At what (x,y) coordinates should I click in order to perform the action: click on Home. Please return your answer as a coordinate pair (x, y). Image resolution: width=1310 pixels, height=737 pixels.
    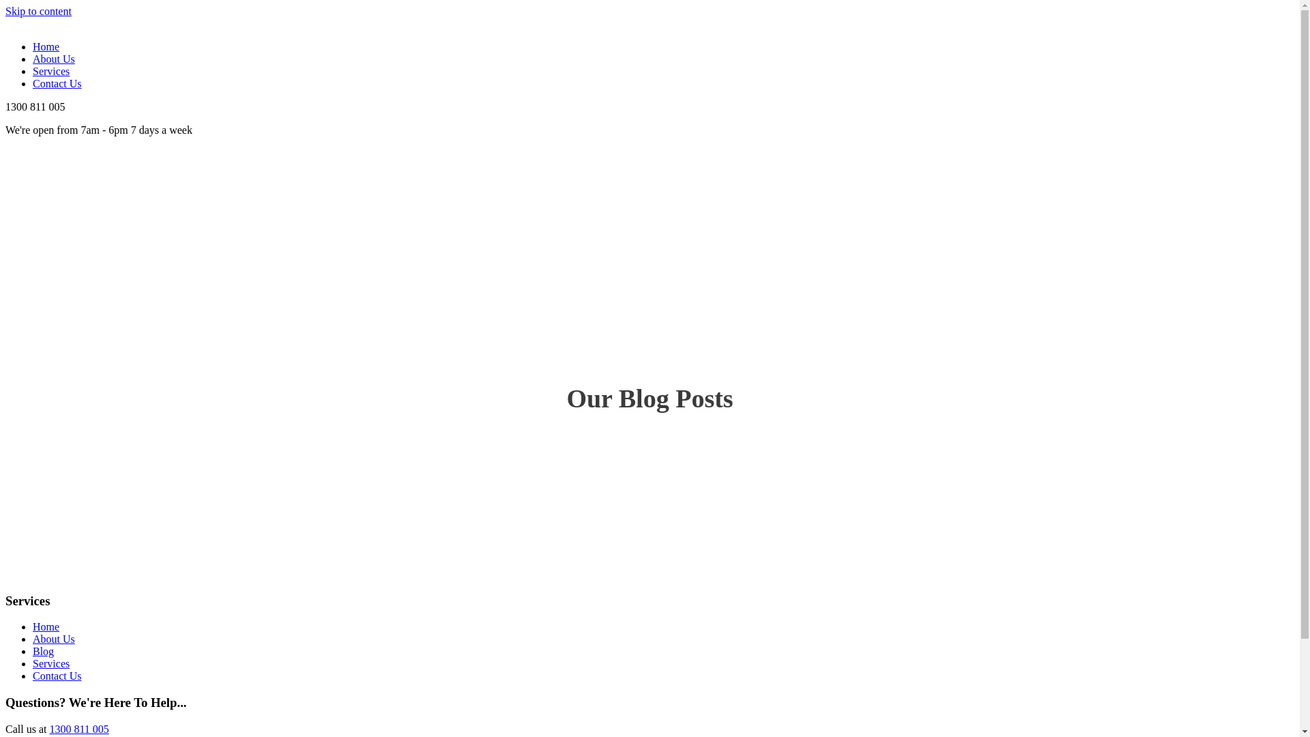
    Looking at the image, I should click on (46, 626).